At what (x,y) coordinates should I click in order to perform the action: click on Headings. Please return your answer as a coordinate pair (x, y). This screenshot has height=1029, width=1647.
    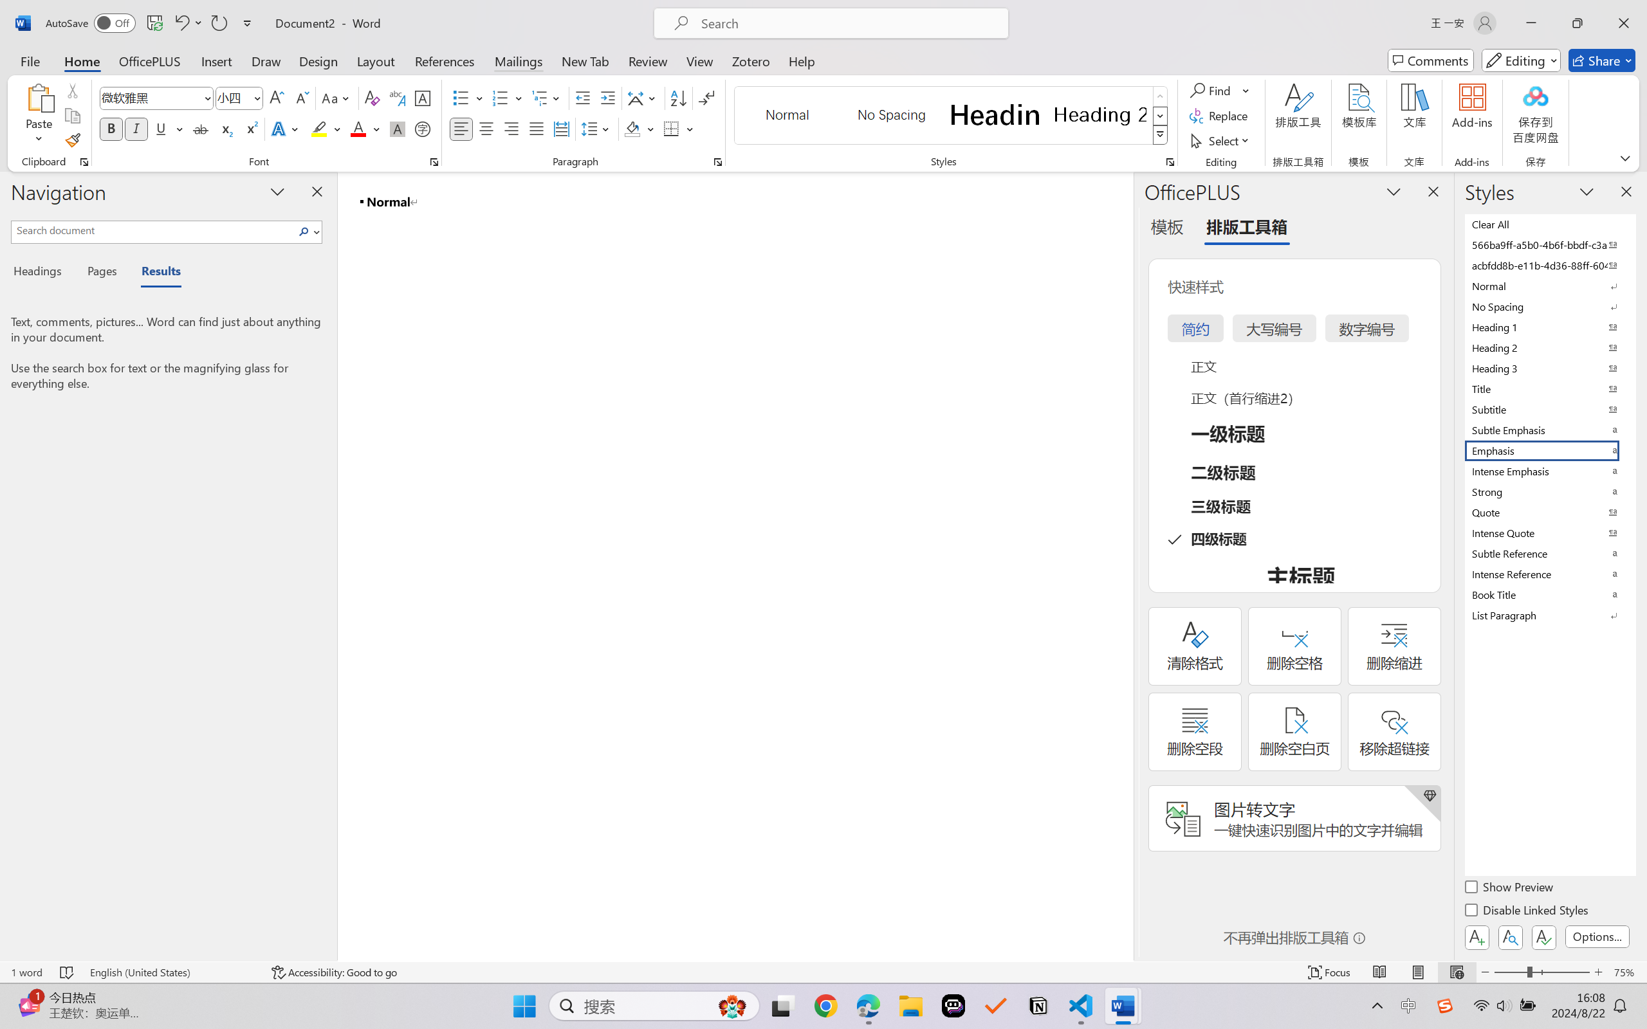
    Looking at the image, I should click on (42, 273).